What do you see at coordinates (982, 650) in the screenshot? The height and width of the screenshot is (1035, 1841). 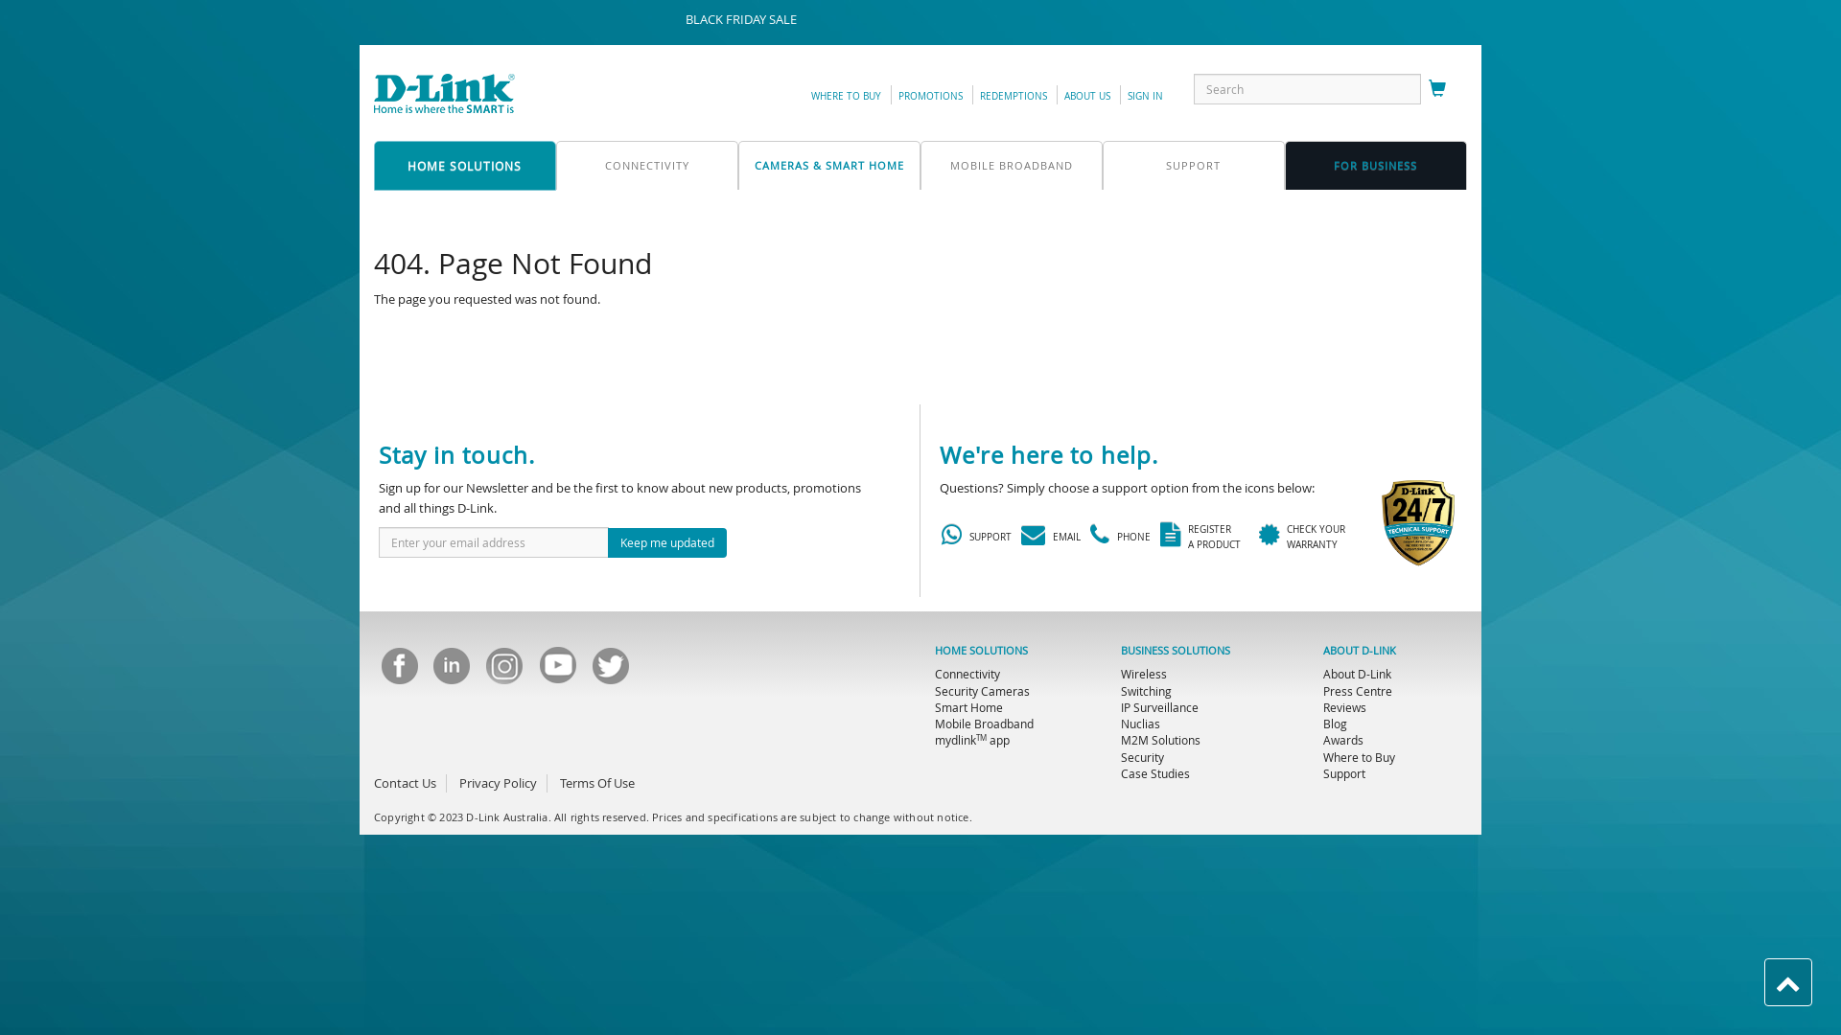 I see `HOME SOLUTIONS` at bounding box center [982, 650].